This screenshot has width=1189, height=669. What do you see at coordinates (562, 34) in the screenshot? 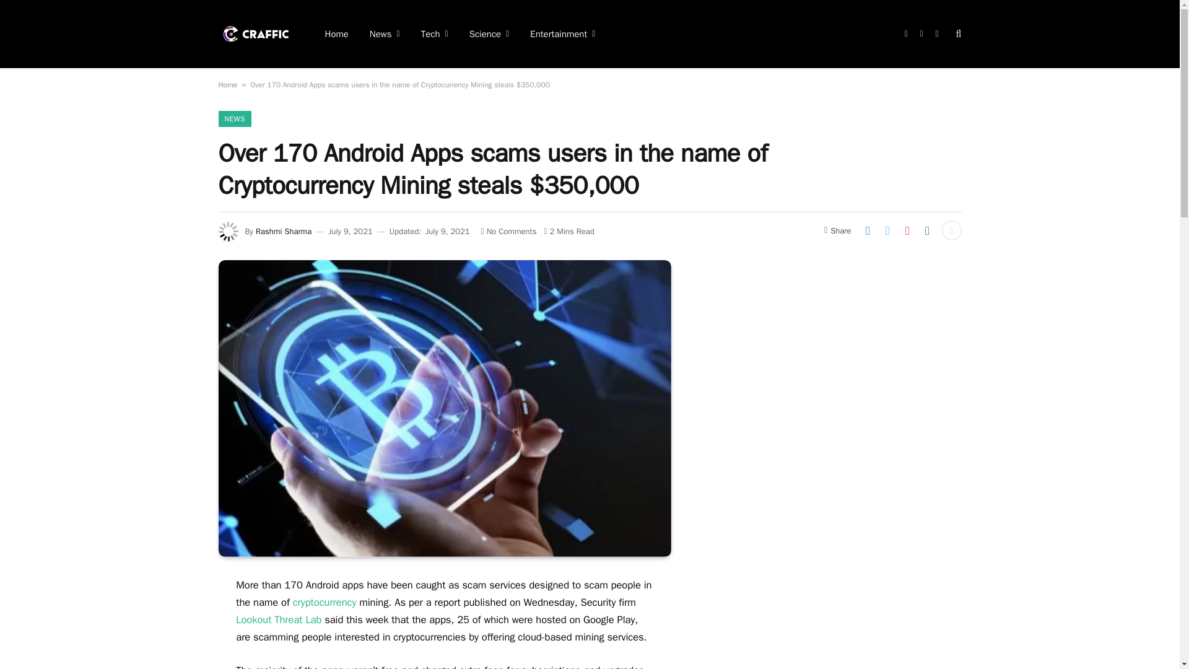
I see `Entertainment` at bounding box center [562, 34].